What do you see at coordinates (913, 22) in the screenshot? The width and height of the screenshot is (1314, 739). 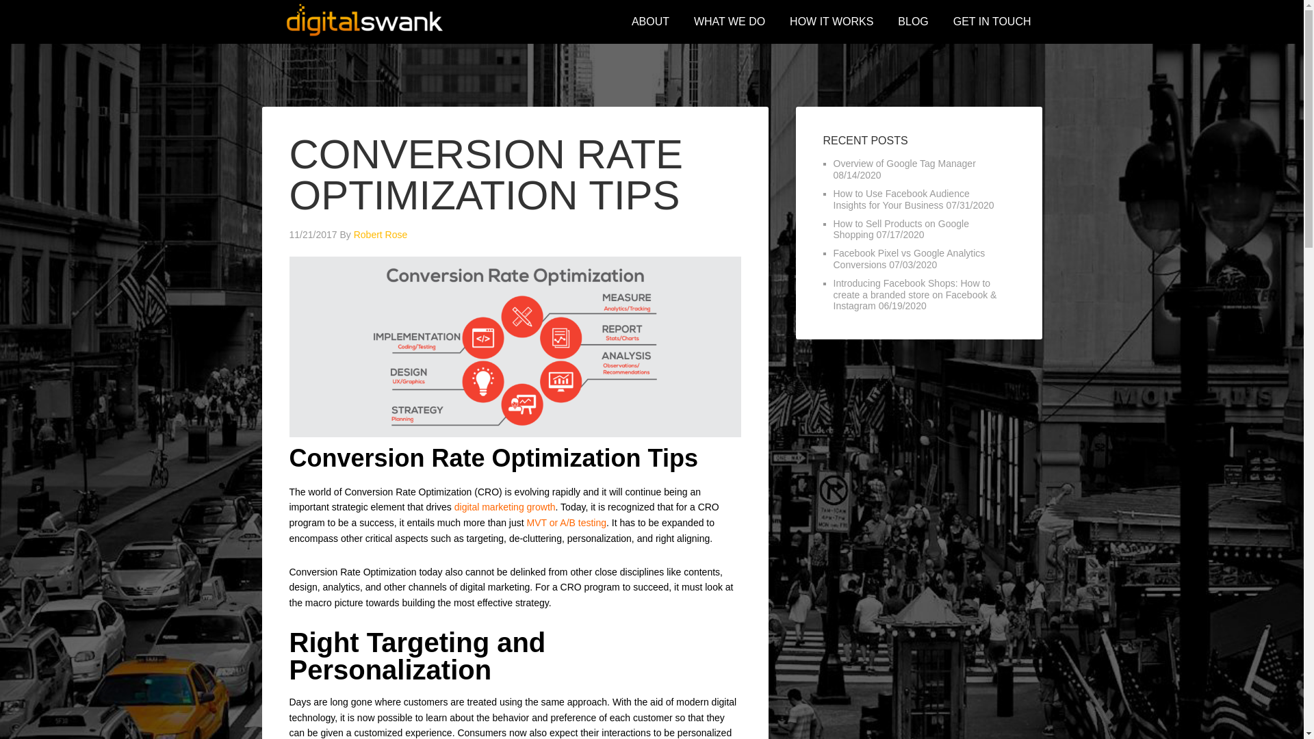 I see `BLOG` at bounding box center [913, 22].